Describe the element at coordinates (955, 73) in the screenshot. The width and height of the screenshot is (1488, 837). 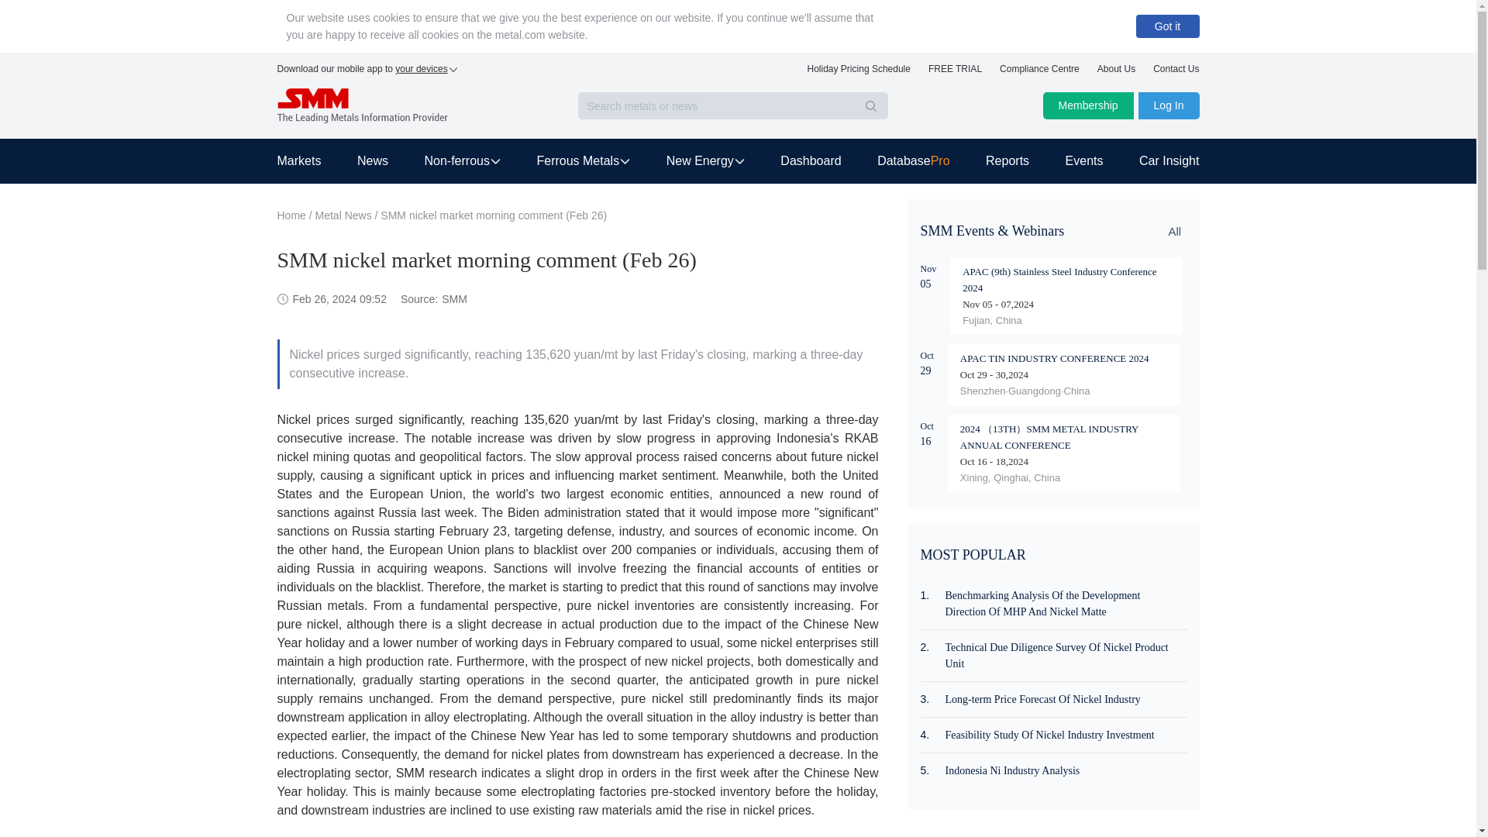
I see `FREE TRIAL` at that location.